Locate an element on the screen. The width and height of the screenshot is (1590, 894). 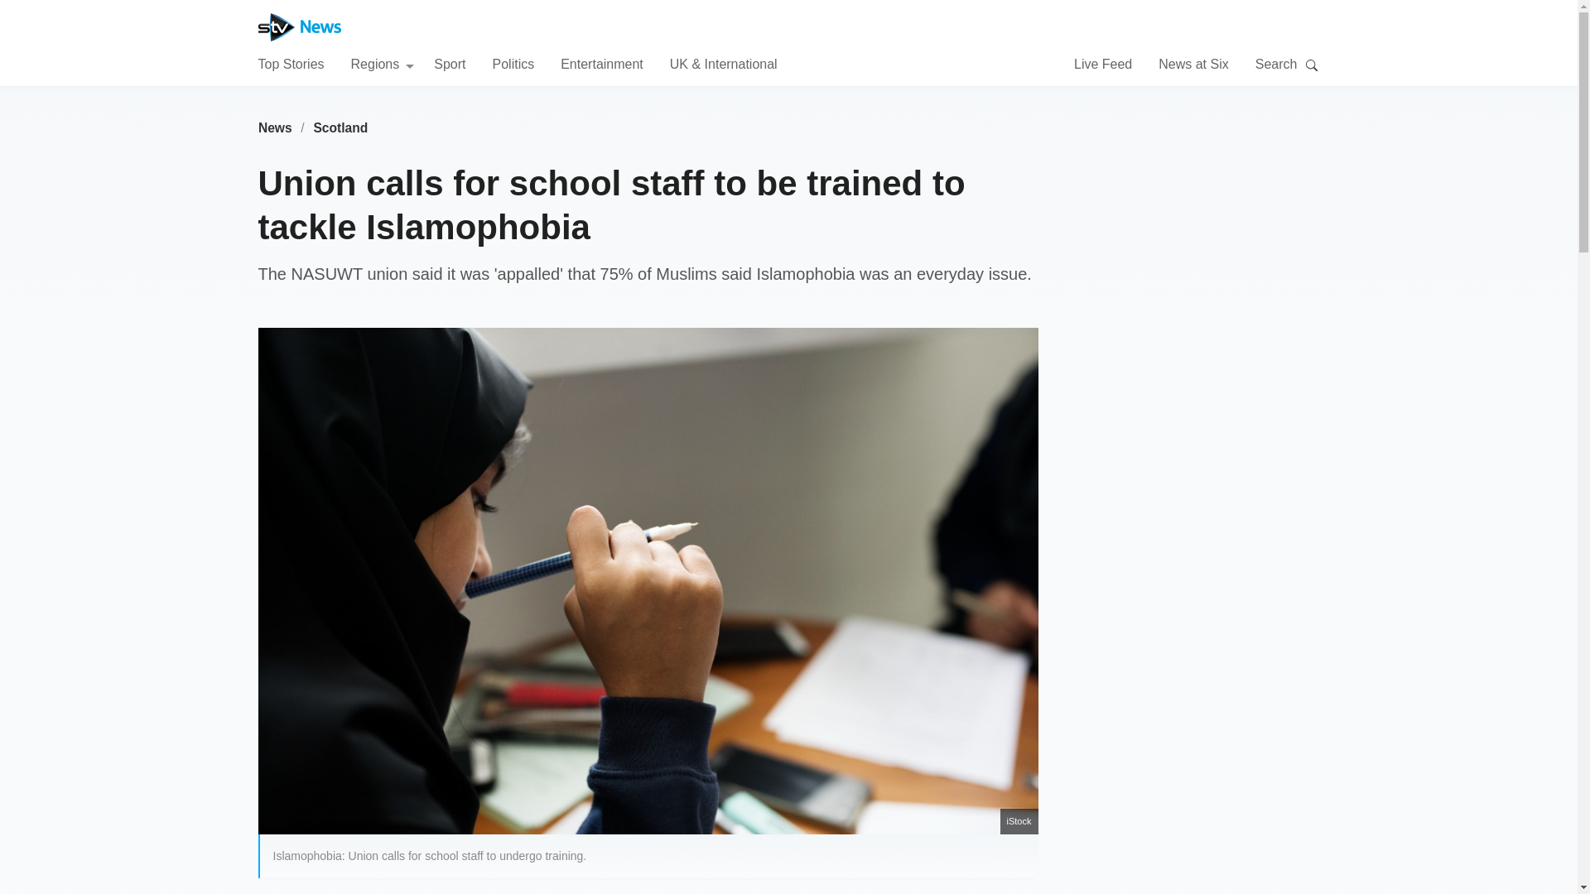
Regions is located at coordinates (383, 63).